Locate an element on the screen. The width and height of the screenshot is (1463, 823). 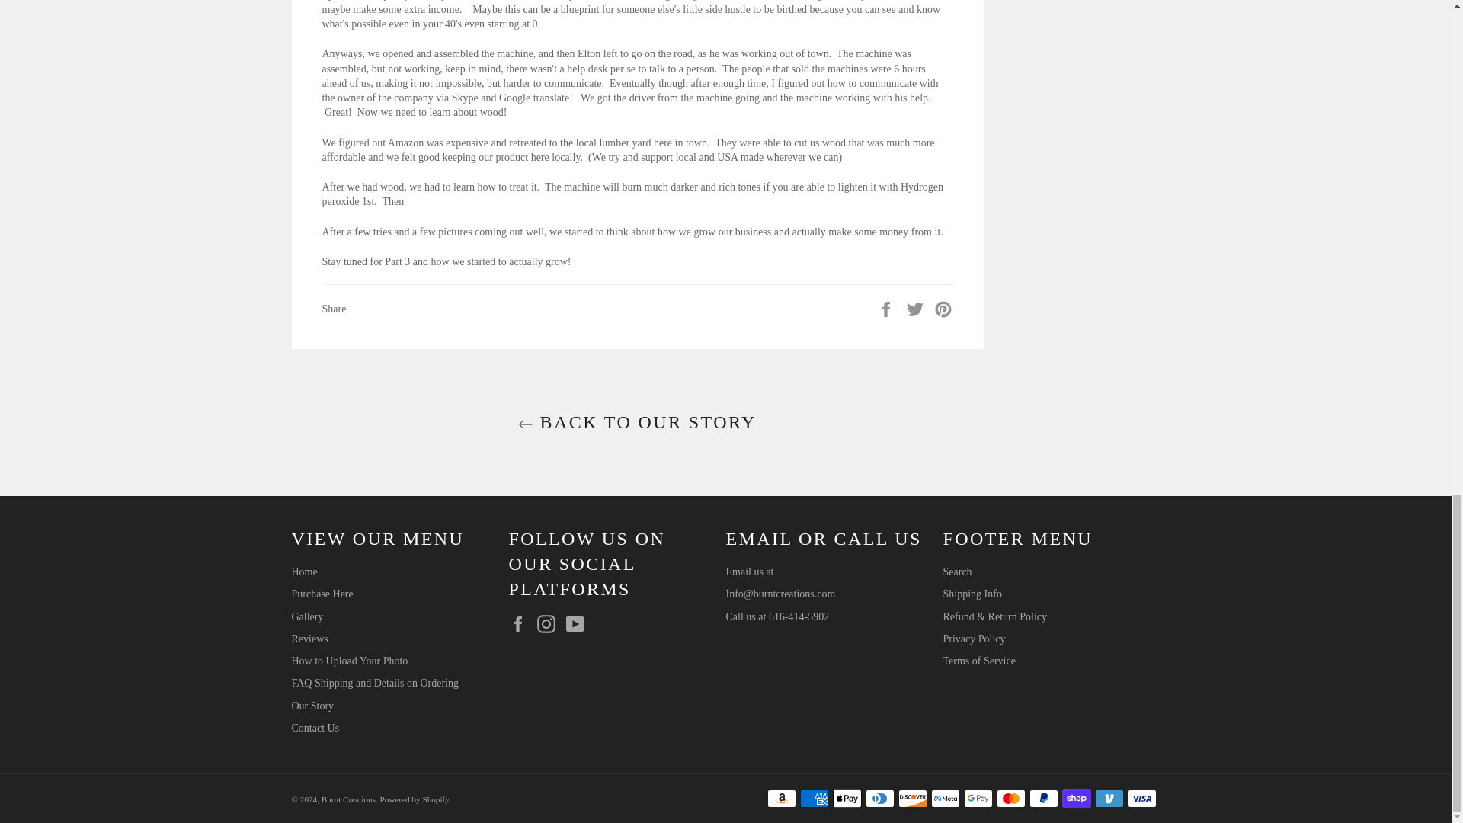
Burnt Creations on Instagram is located at coordinates (550, 623).